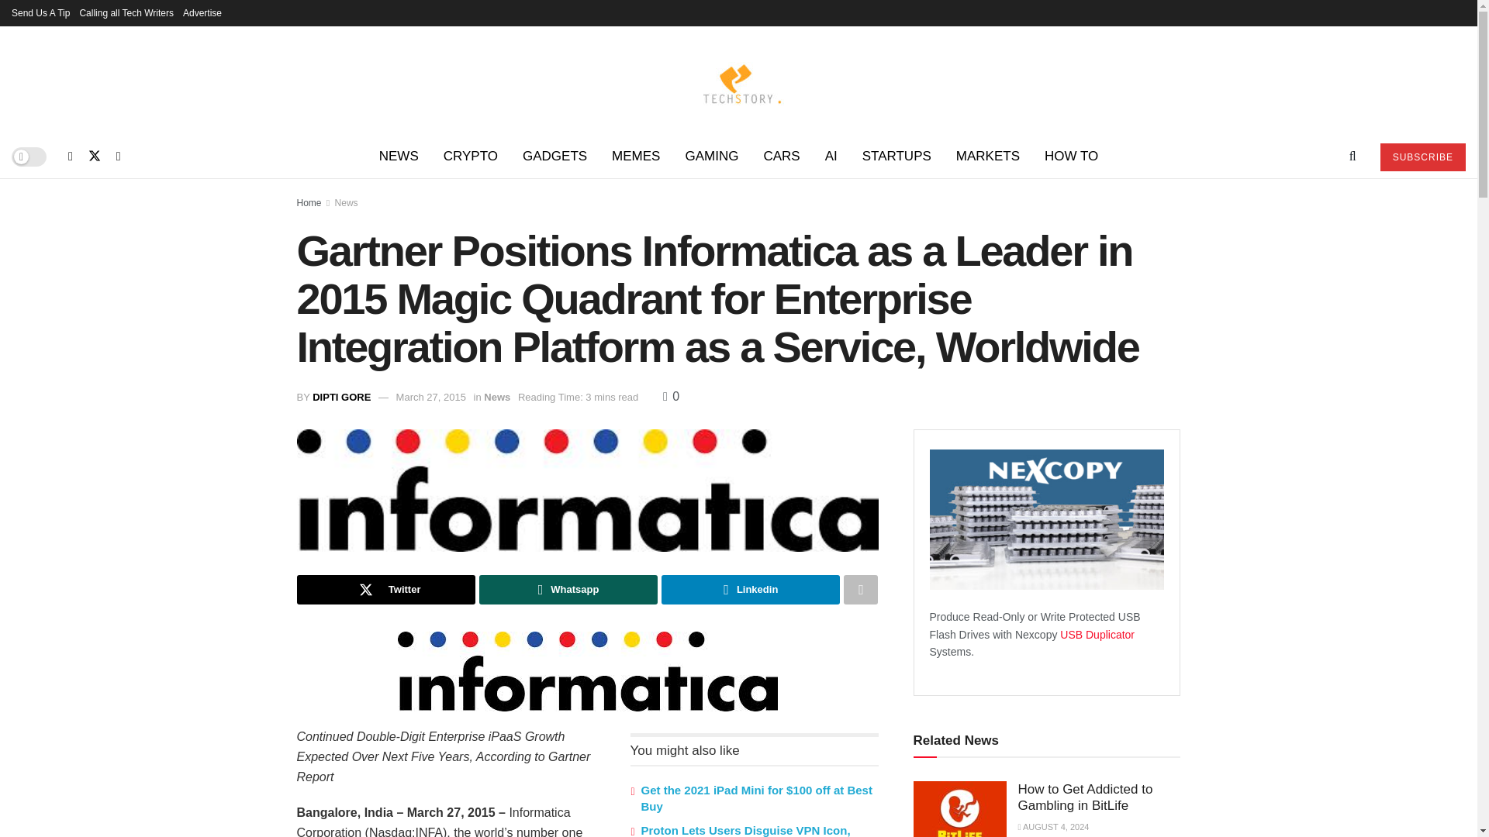 This screenshot has height=837, width=1489. Describe the element at coordinates (897, 157) in the screenshot. I see `STARTUPS` at that location.